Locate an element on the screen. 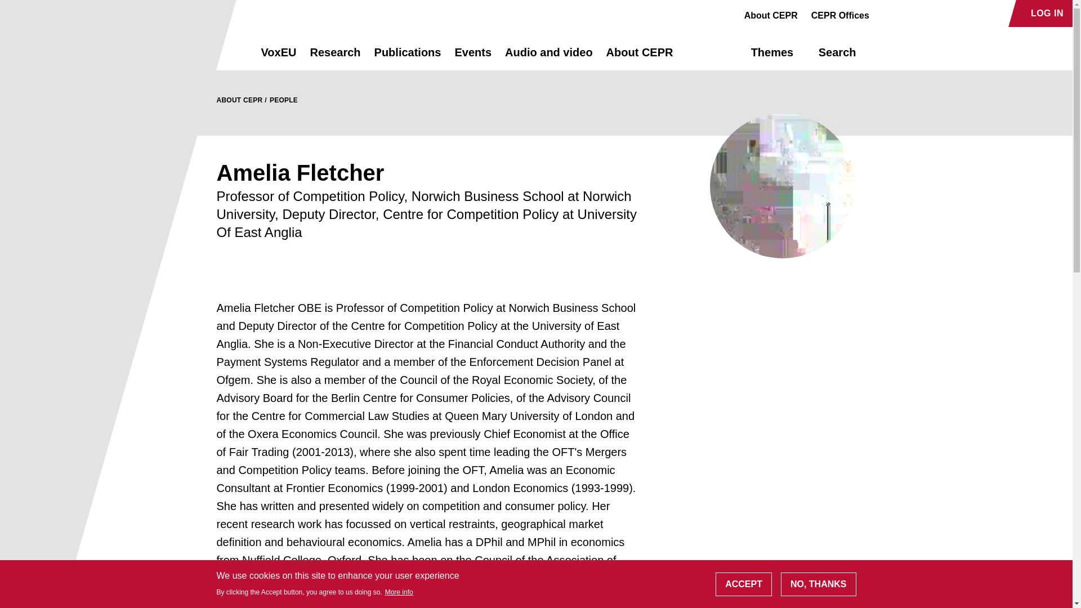 The height and width of the screenshot is (608, 1081). Return to the homepage is located at coordinates (218, 52).